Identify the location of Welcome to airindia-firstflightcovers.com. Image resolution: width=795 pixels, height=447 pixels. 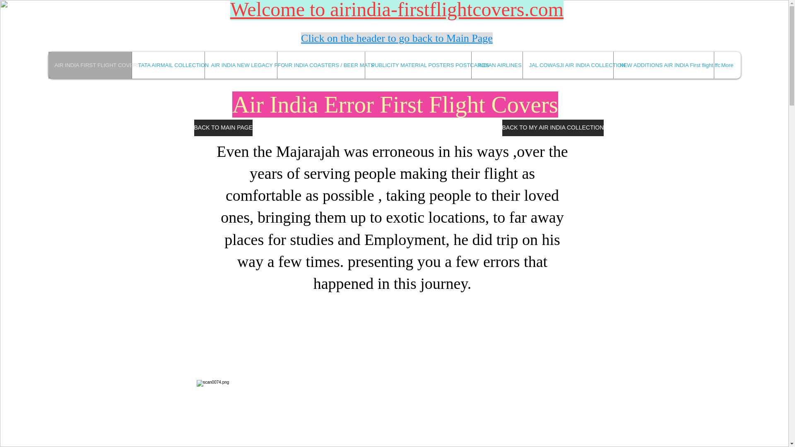
(397, 10).